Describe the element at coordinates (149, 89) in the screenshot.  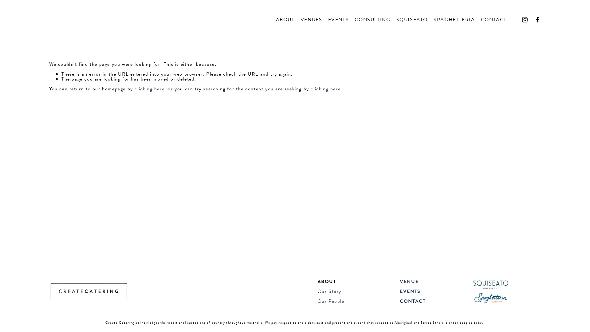
I see `clicking here` at that location.